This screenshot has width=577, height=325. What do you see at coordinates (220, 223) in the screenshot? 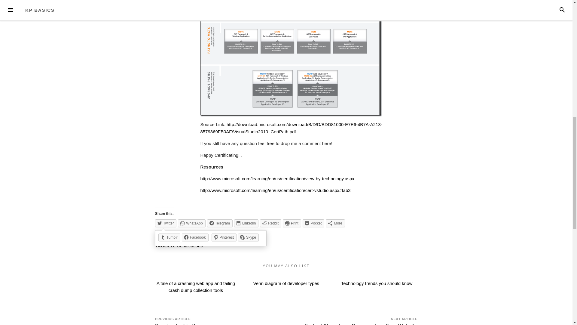
I see `Click to share on Telegram` at bounding box center [220, 223].